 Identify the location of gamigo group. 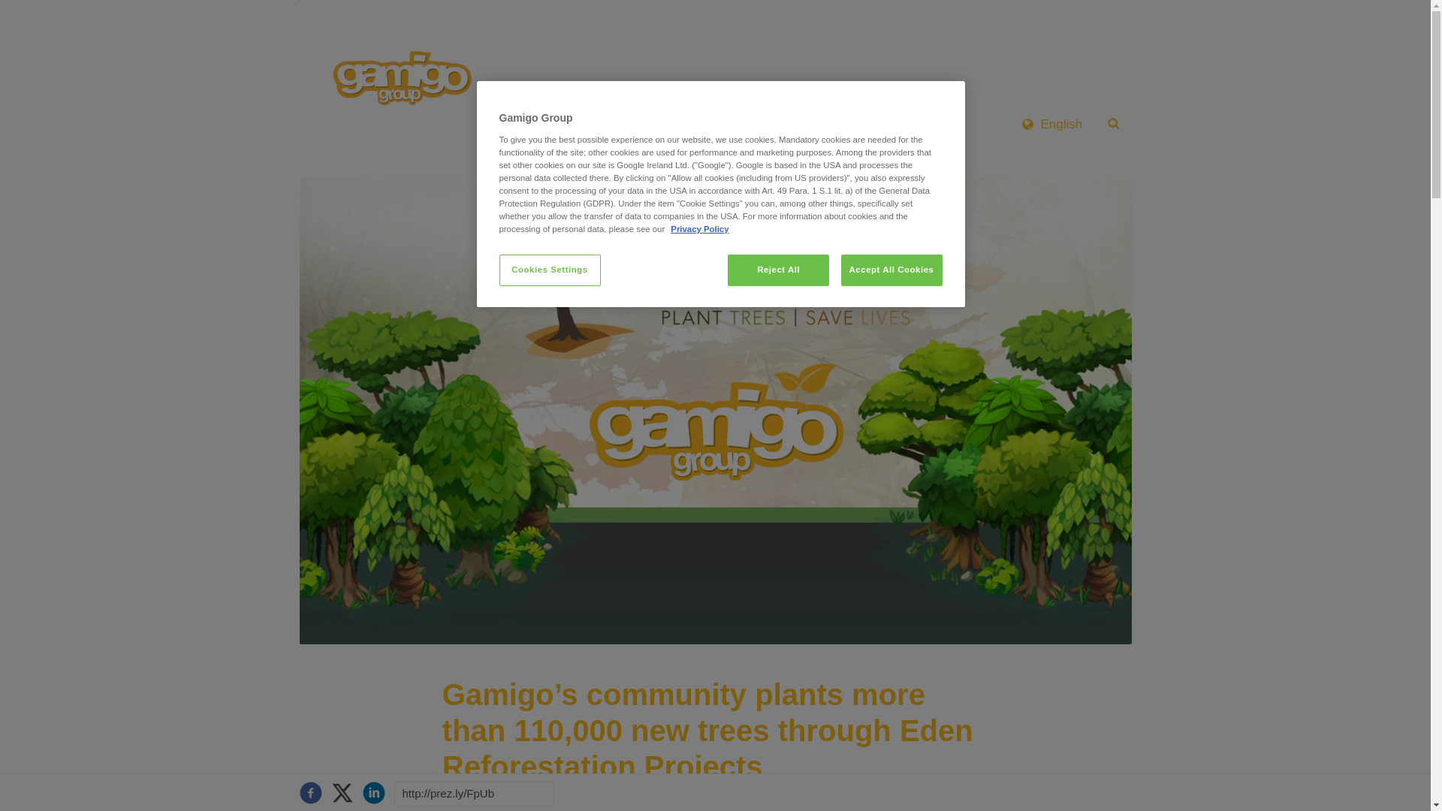
(398, 79).